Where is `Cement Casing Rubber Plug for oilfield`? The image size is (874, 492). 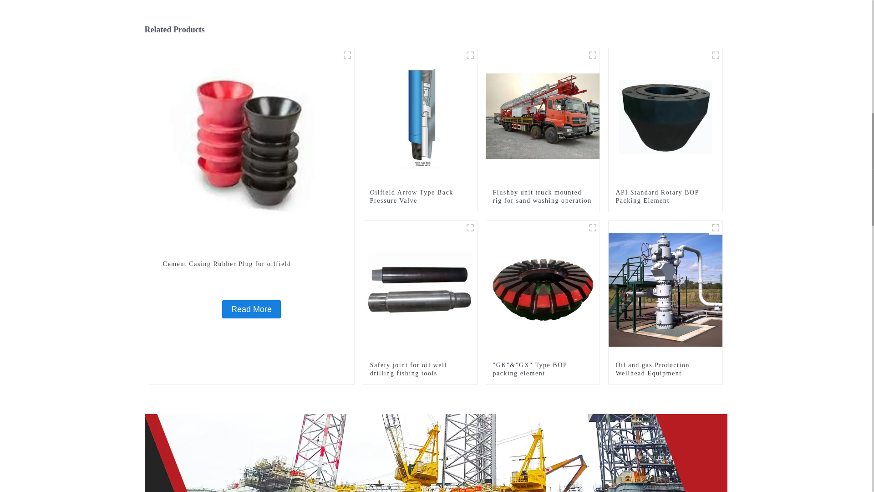 Cement Casing Rubber Plug for oilfield is located at coordinates (251, 309).